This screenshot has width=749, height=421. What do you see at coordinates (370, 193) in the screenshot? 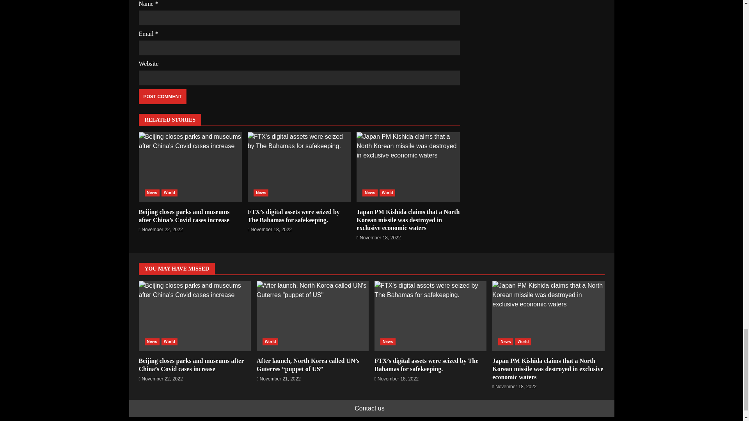
I see `News` at bounding box center [370, 193].